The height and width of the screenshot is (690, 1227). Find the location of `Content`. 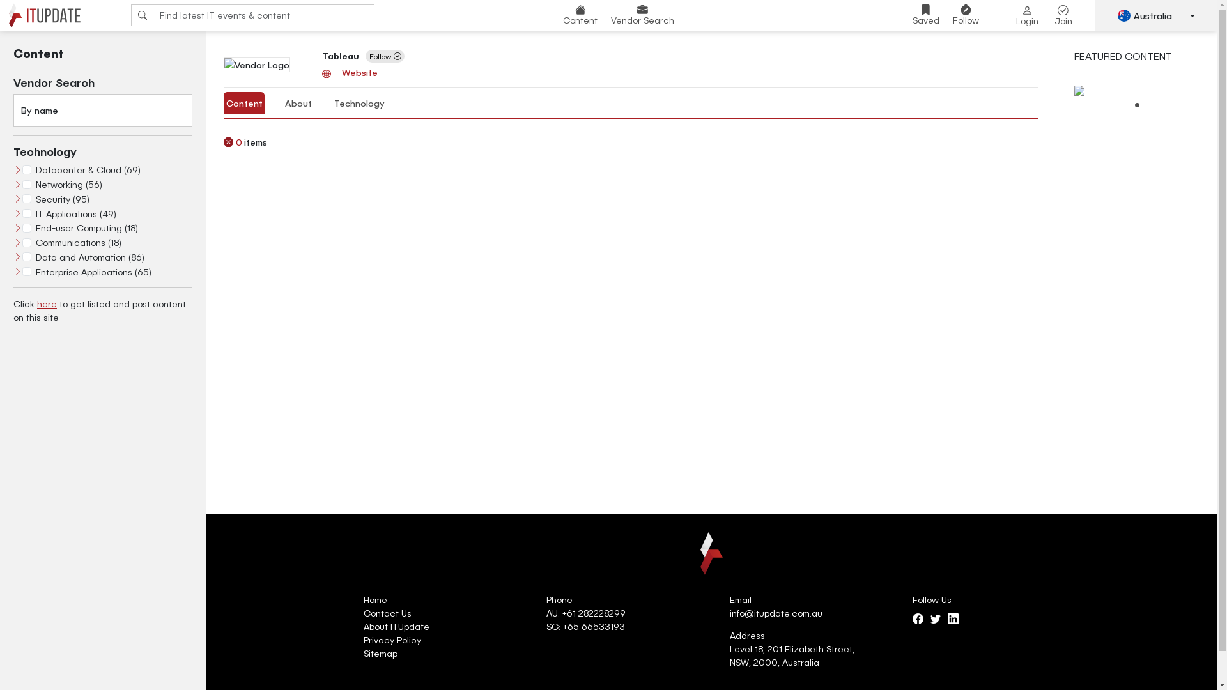

Content is located at coordinates (580, 15).